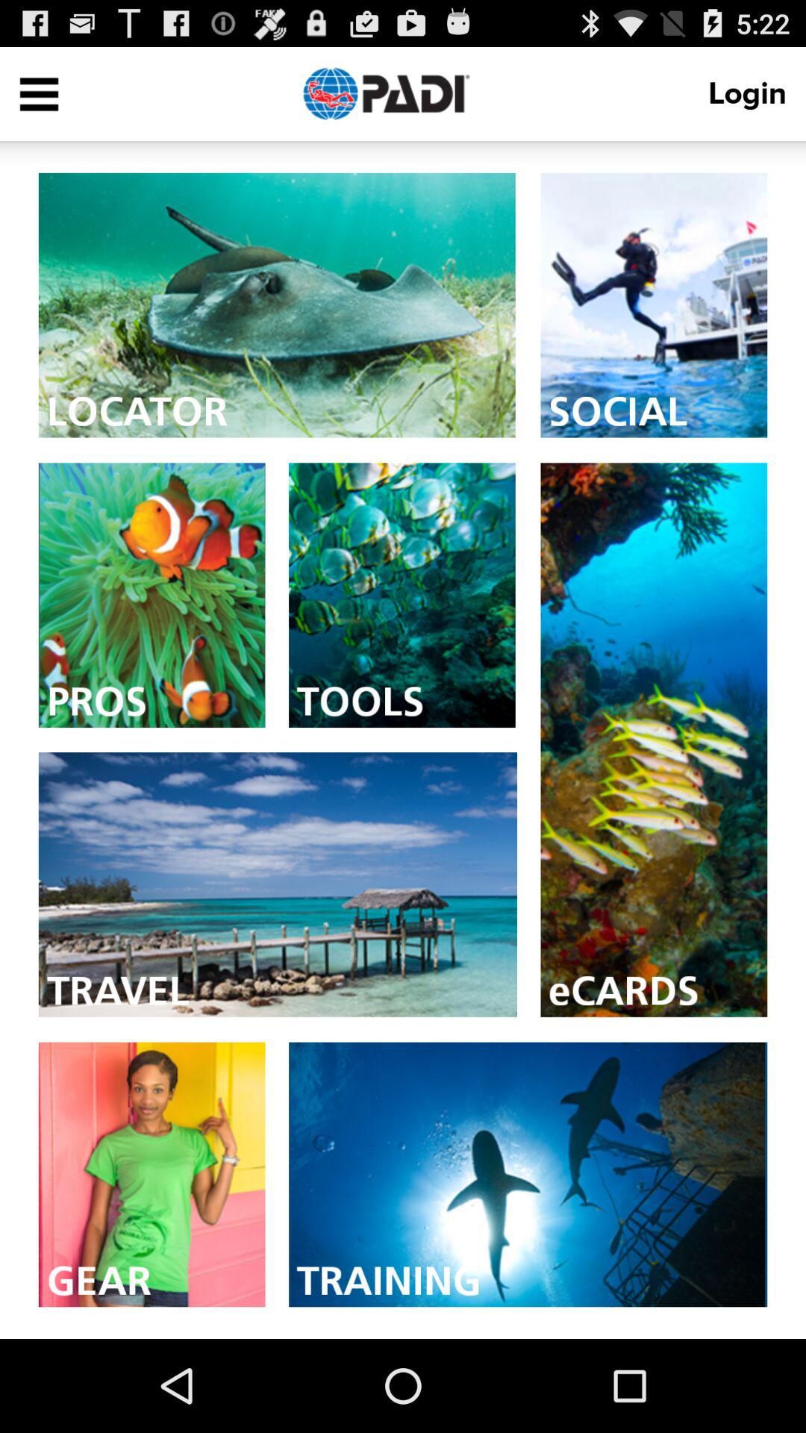 This screenshot has width=806, height=1433. Describe the element at coordinates (278, 884) in the screenshot. I see `travel` at that location.